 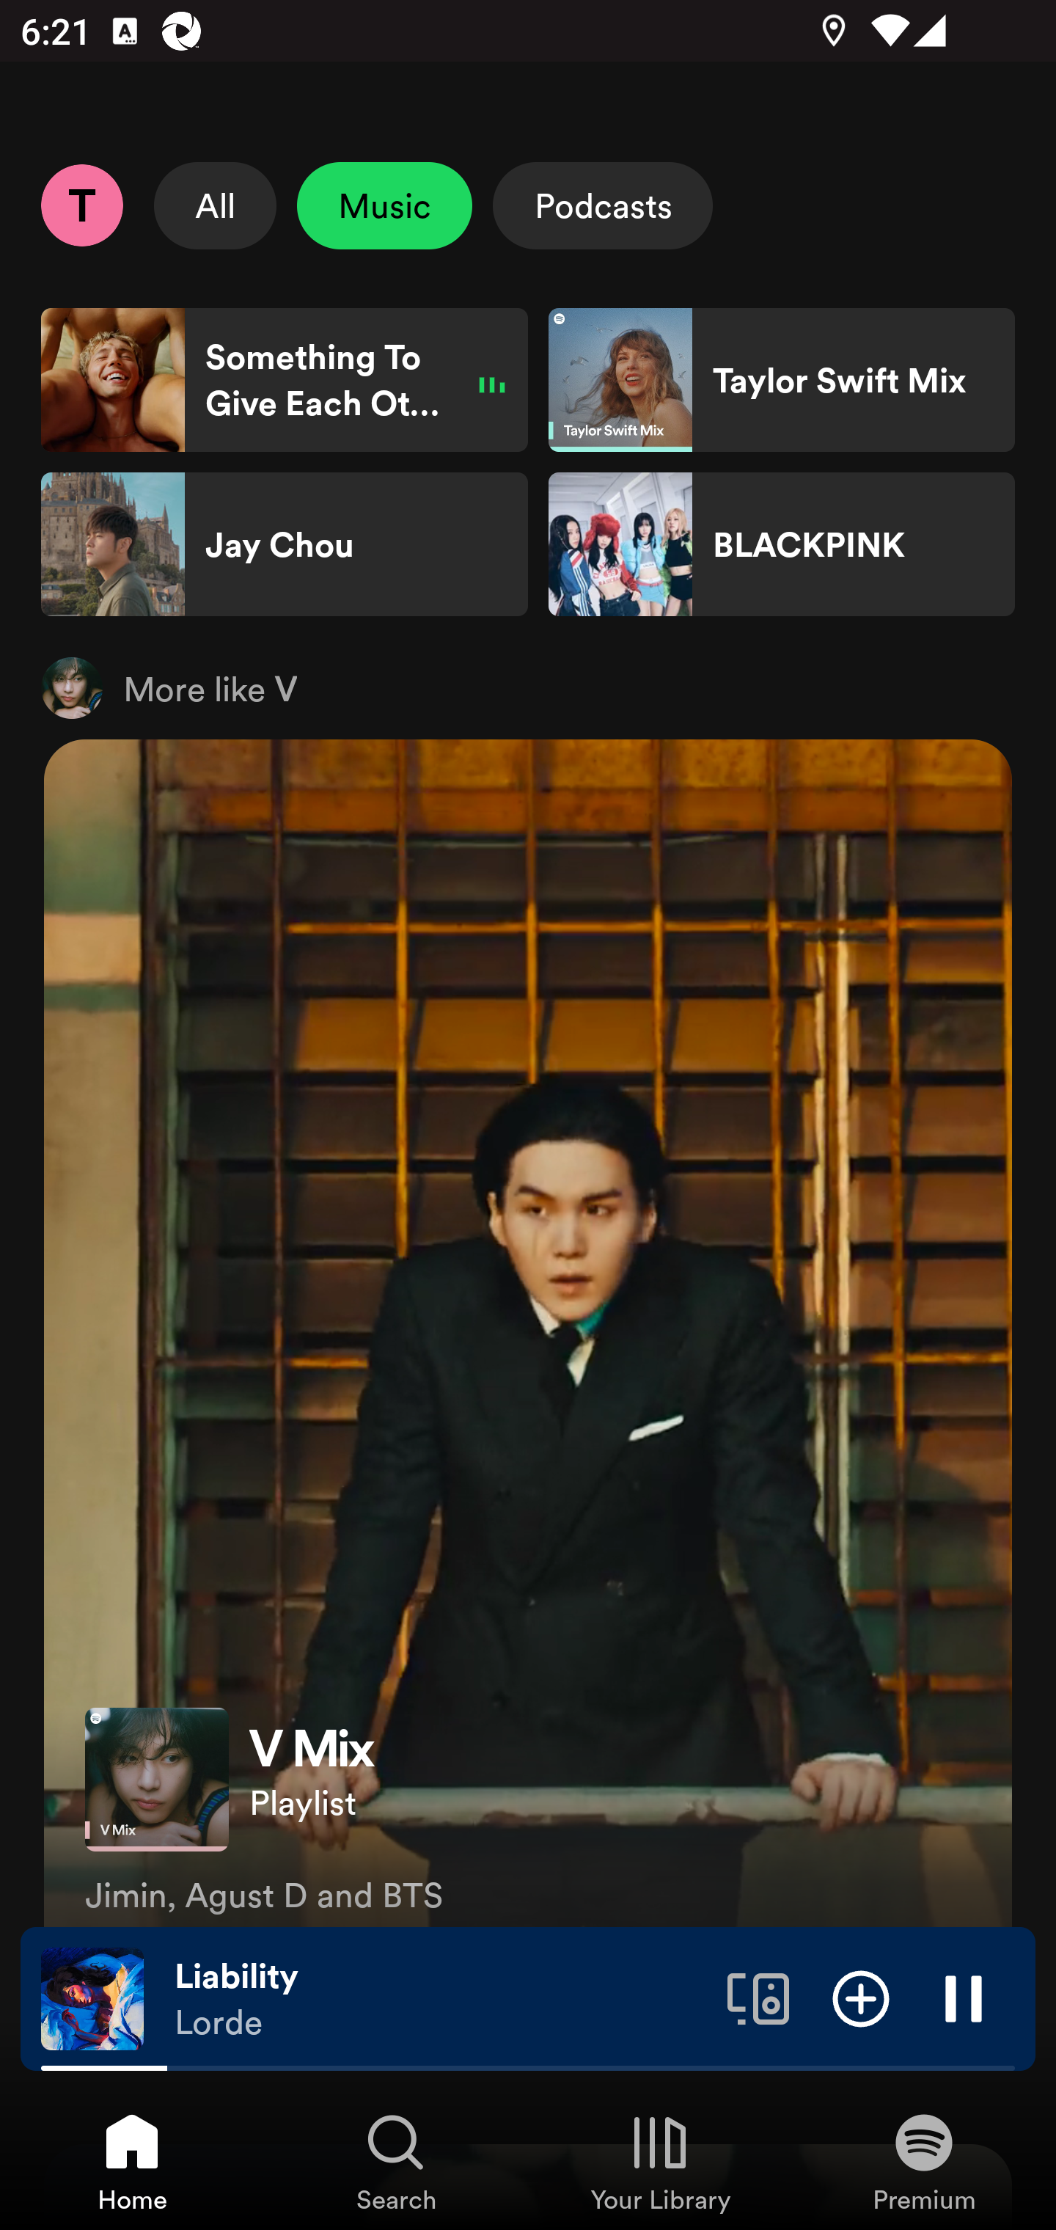 I want to click on Home, Tab 1 of 4 Home Home, so click(x=132, y=2161).